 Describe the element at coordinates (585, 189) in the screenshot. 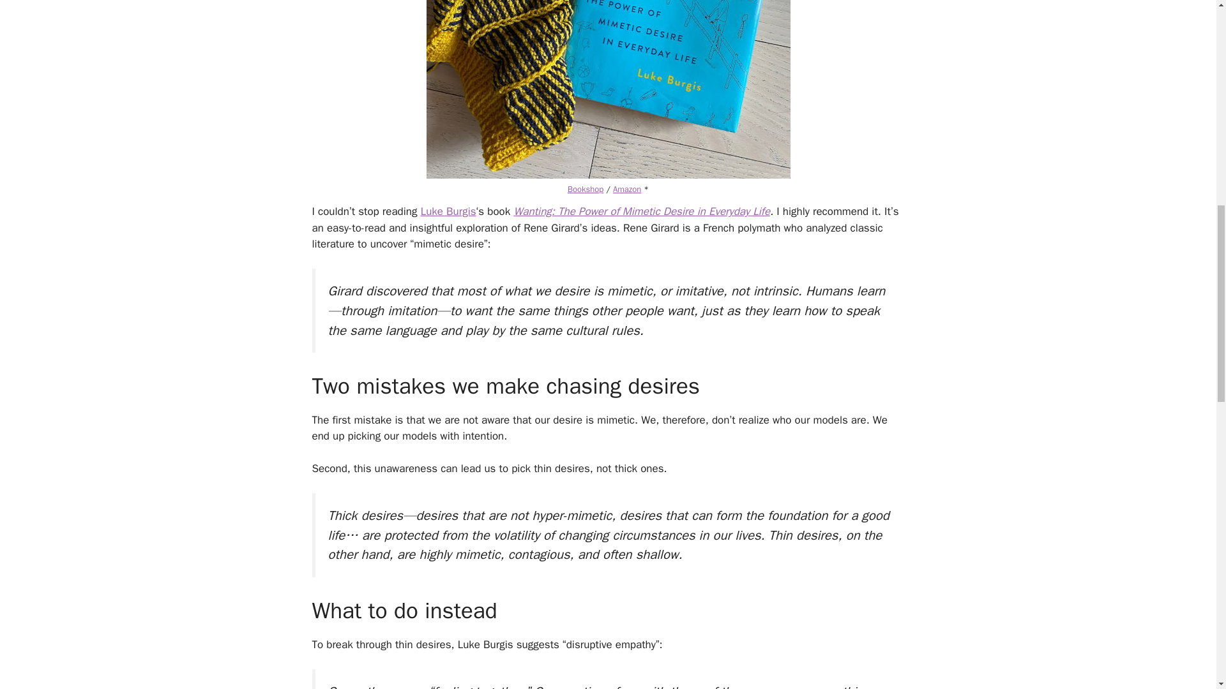

I see `Bookshop` at that location.